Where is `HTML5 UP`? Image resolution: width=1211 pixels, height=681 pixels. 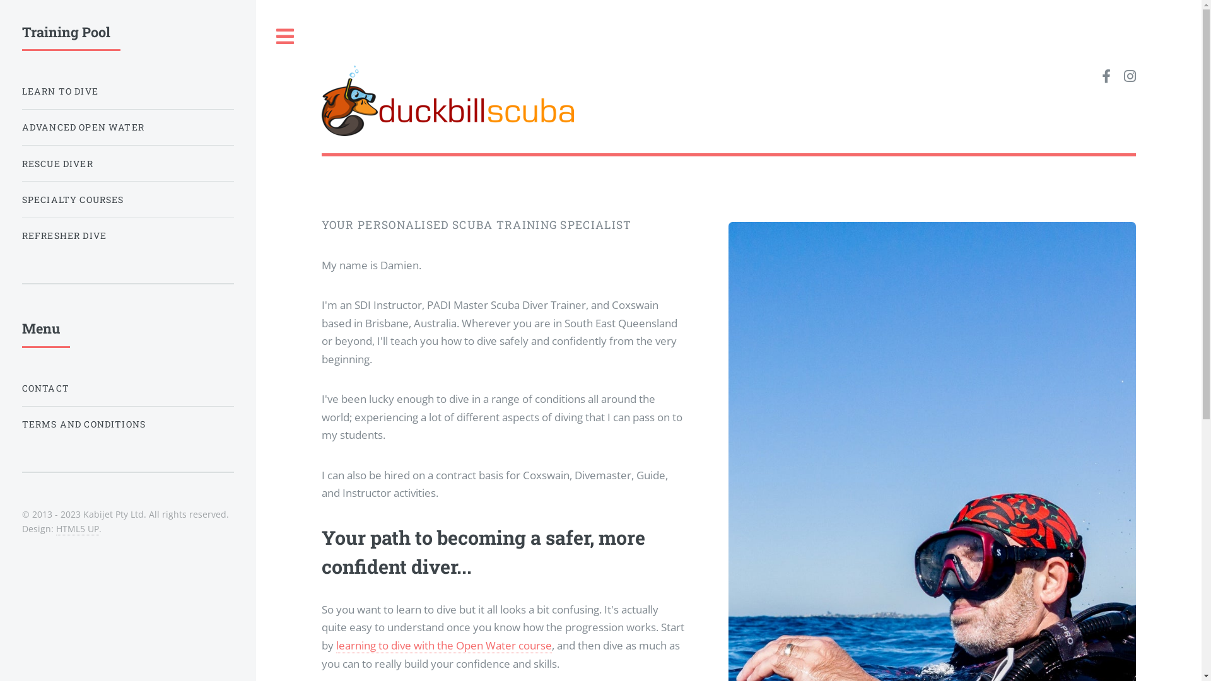 HTML5 UP is located at coordinates (78, 529).